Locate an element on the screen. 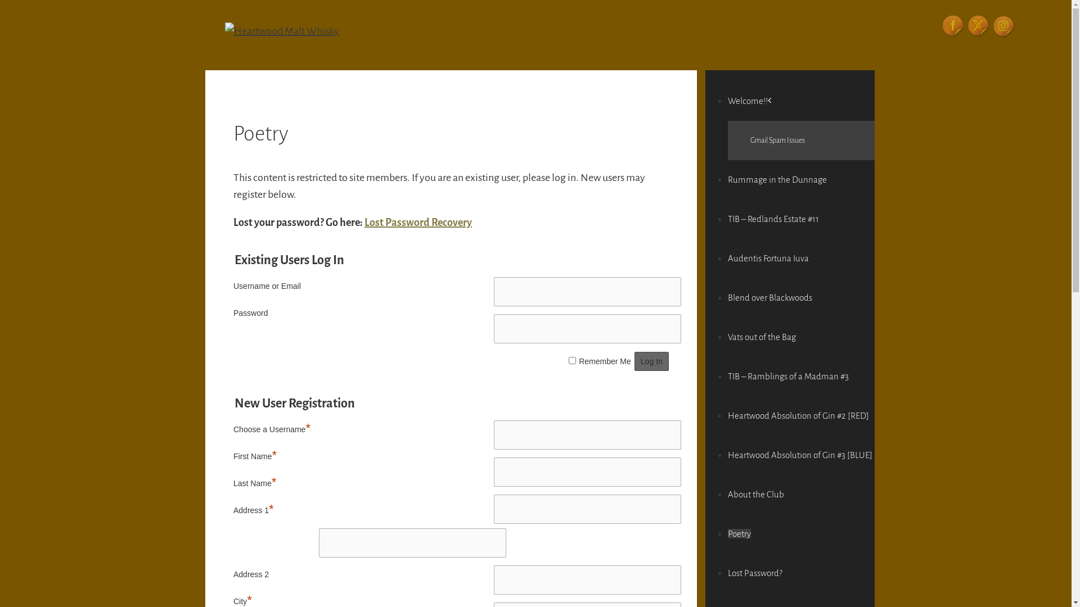 The width and height of the screenshot is (1080, 607). Welcome!! is located at coordinates (751, 101).